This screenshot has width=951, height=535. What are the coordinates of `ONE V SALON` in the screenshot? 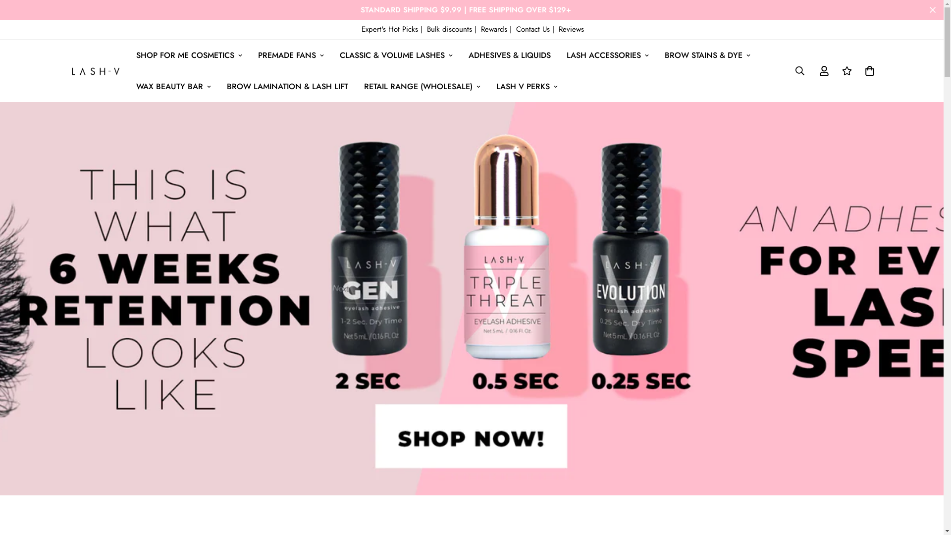 It's located at (95, 71).